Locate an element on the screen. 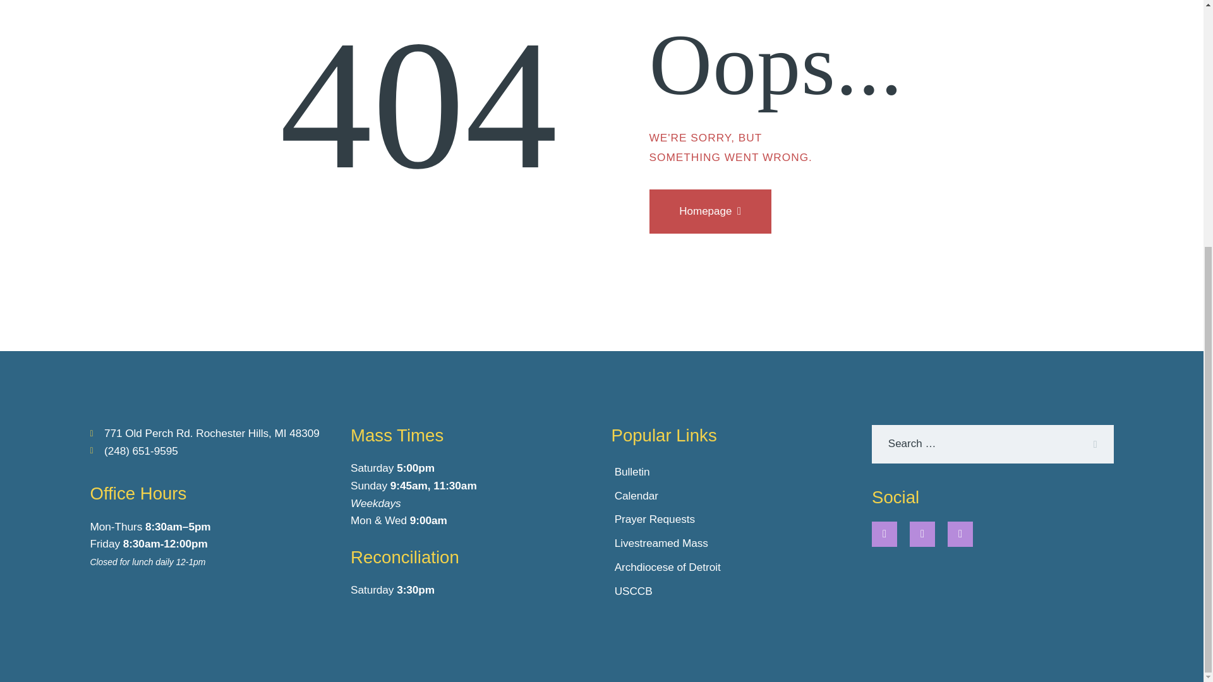 The image size is (1213, 682). Search is located at coordinates (1092, 444).